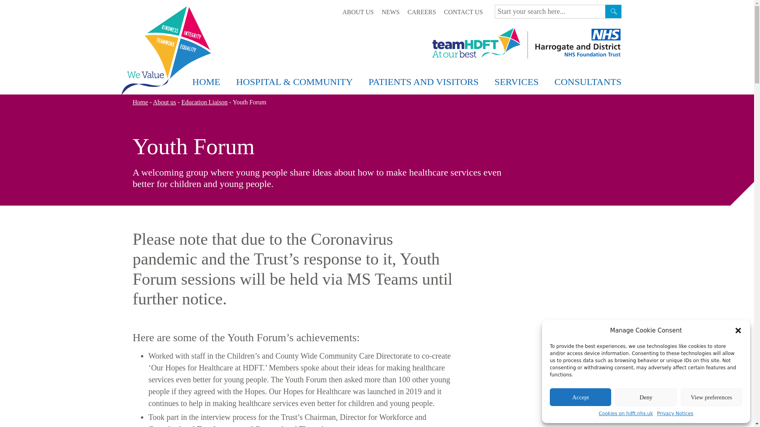 This screenshot has width=760, height=427. I want to click on Go to Harrogate and District NHS Foundation Trust., so click(140, 102).